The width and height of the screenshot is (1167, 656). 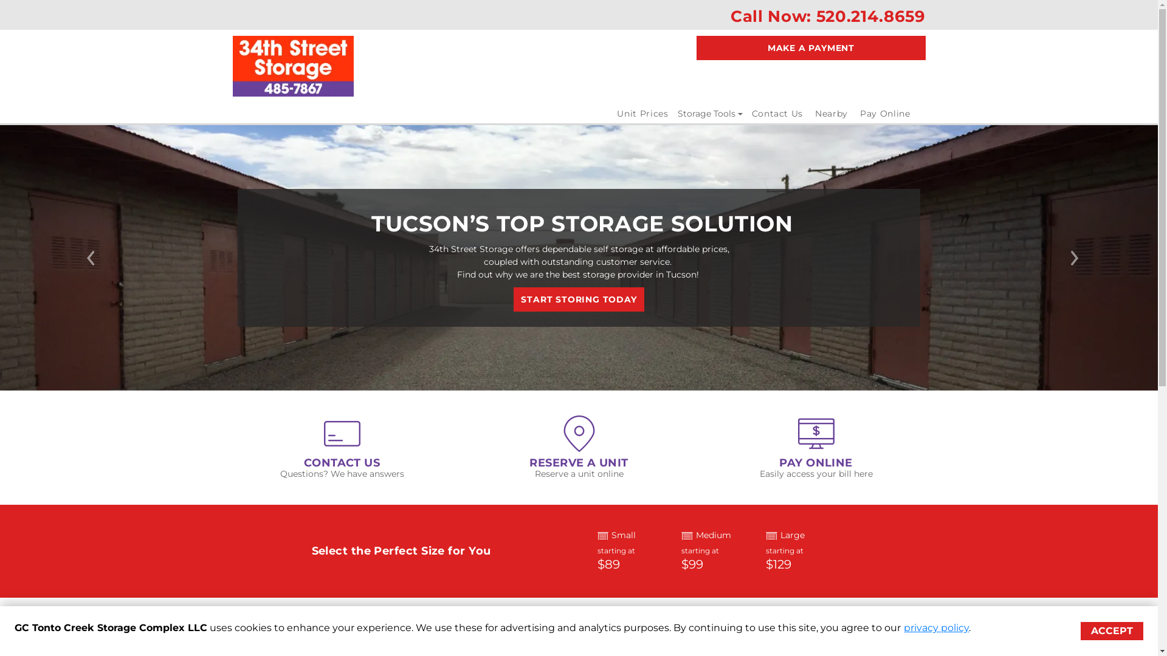 What do you see at coordinates (579, 463) in the screenshot?
I see `RESERVE A UNIT` at bounding box center [579, 463].